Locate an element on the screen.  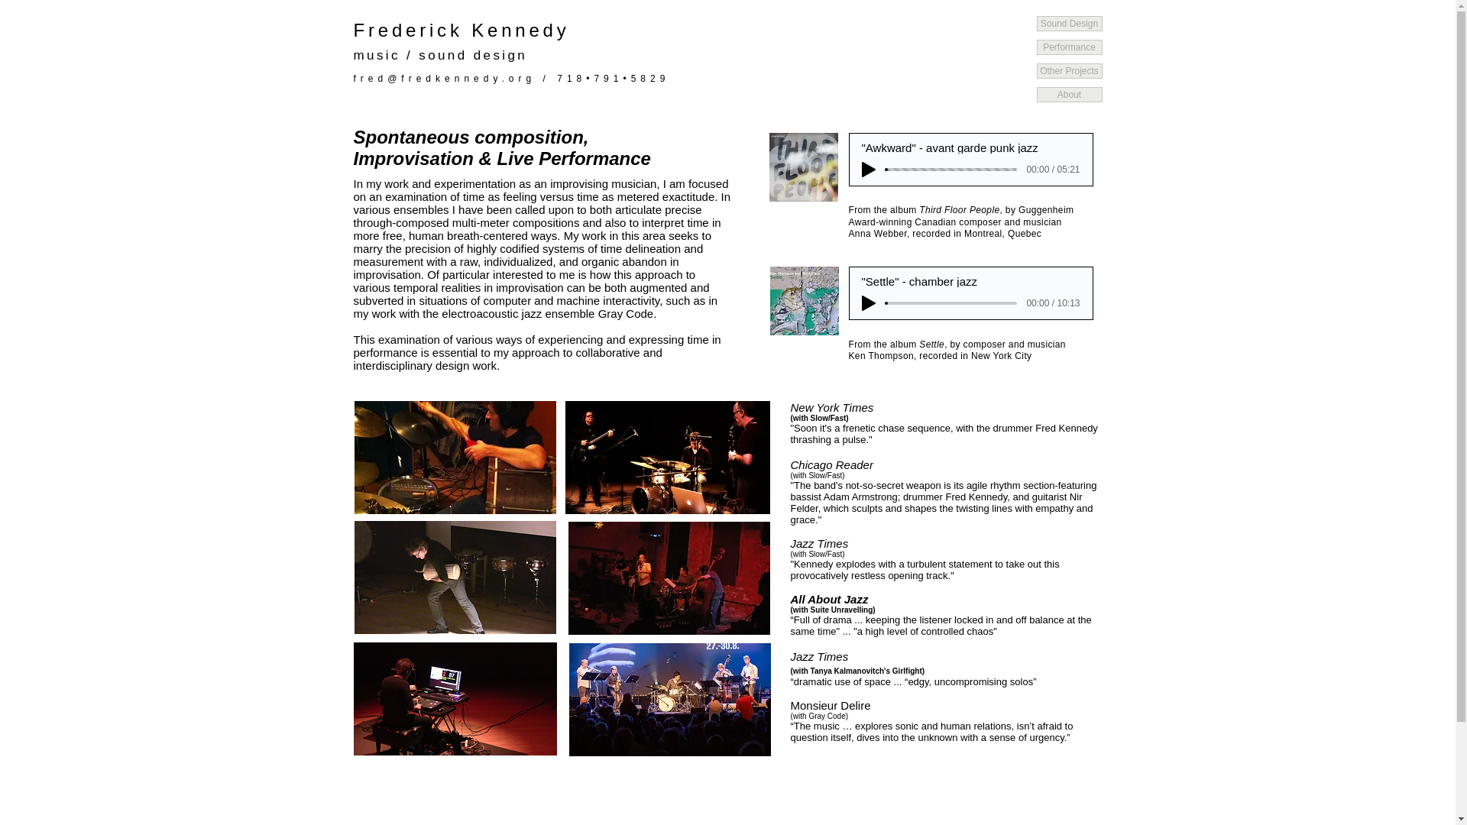
Other Projects is located at coordinates (1068, 70).